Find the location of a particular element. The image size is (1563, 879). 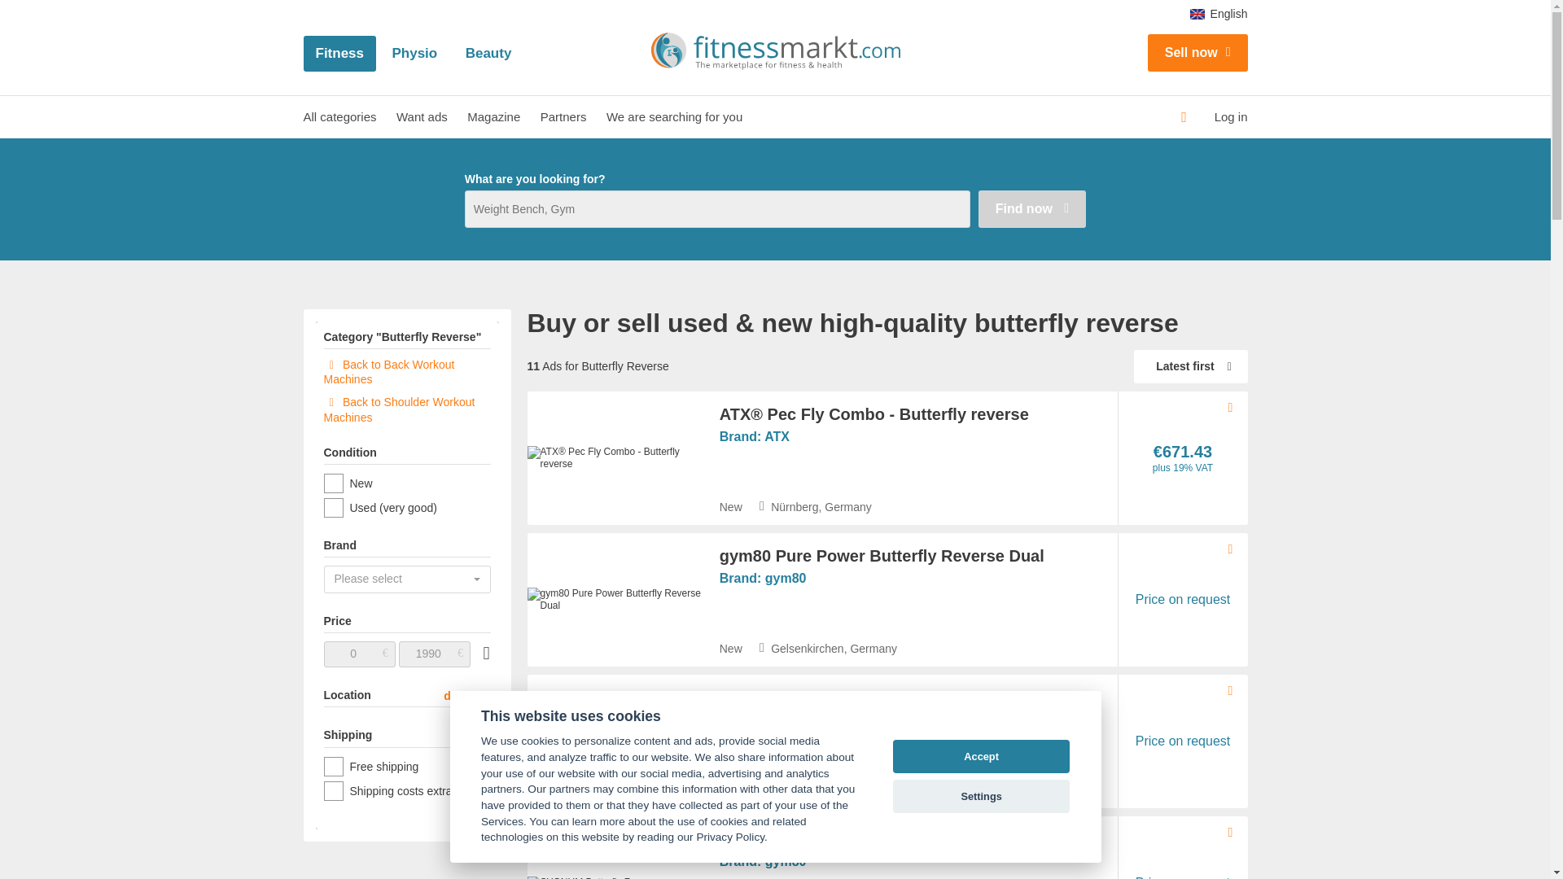

Physio is located at coordinates (414, 54).